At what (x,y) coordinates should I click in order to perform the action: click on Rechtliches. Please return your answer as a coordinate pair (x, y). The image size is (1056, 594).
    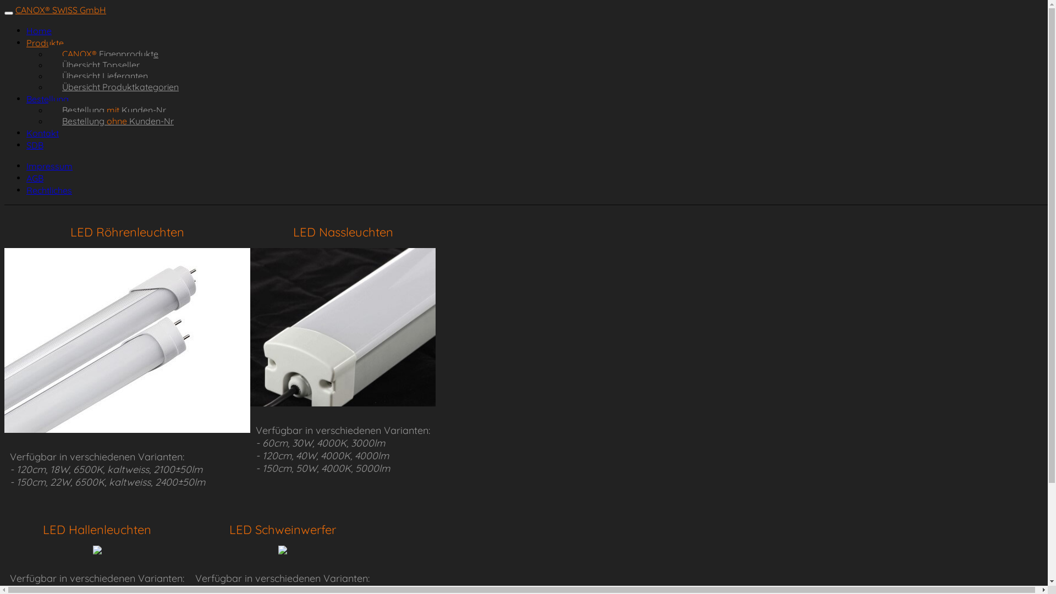
    Looking at the image, I should click on (50, 190).